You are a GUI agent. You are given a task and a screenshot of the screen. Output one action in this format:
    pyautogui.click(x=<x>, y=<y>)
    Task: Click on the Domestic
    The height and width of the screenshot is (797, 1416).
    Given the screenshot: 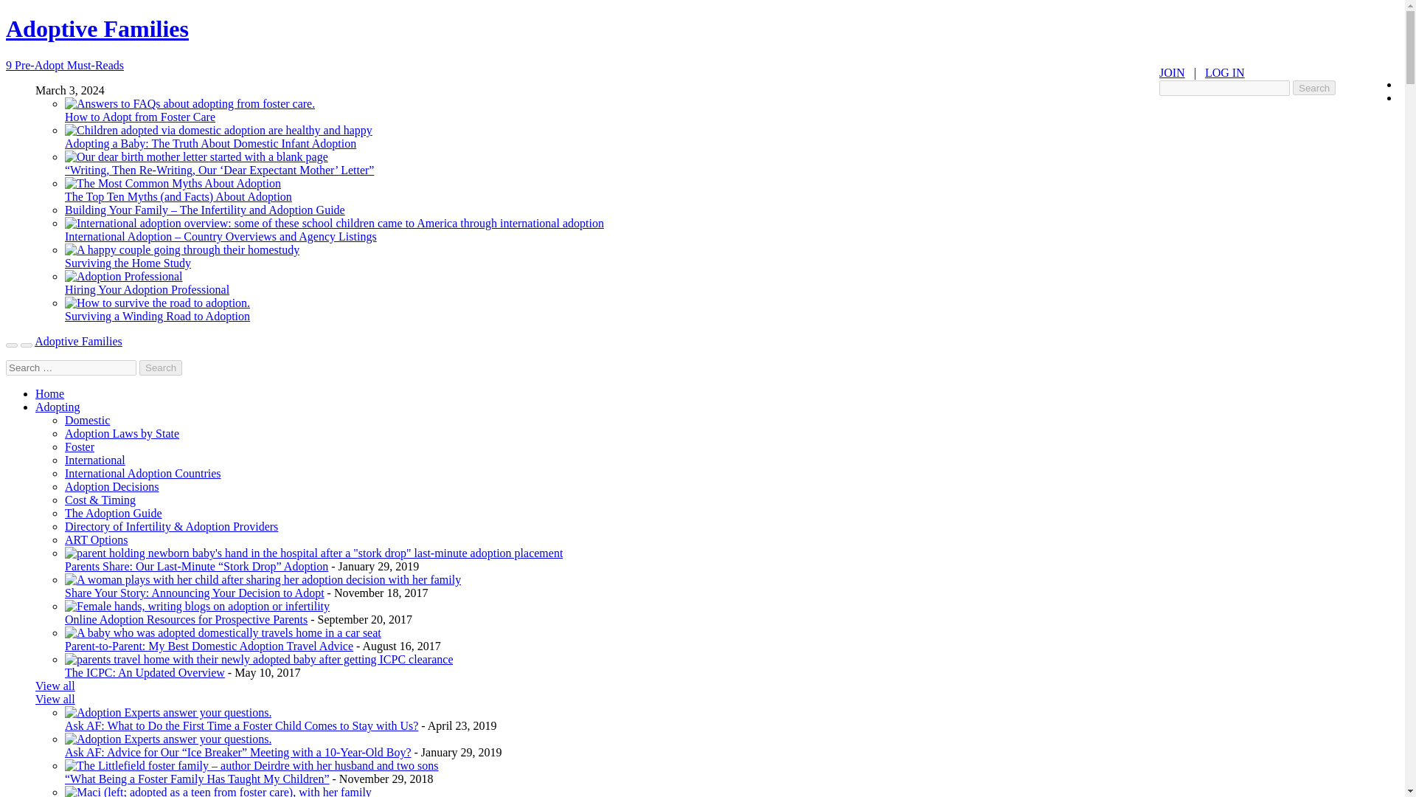 What is the action you would take?
    pyautogui.click(x=87, y=419)
    